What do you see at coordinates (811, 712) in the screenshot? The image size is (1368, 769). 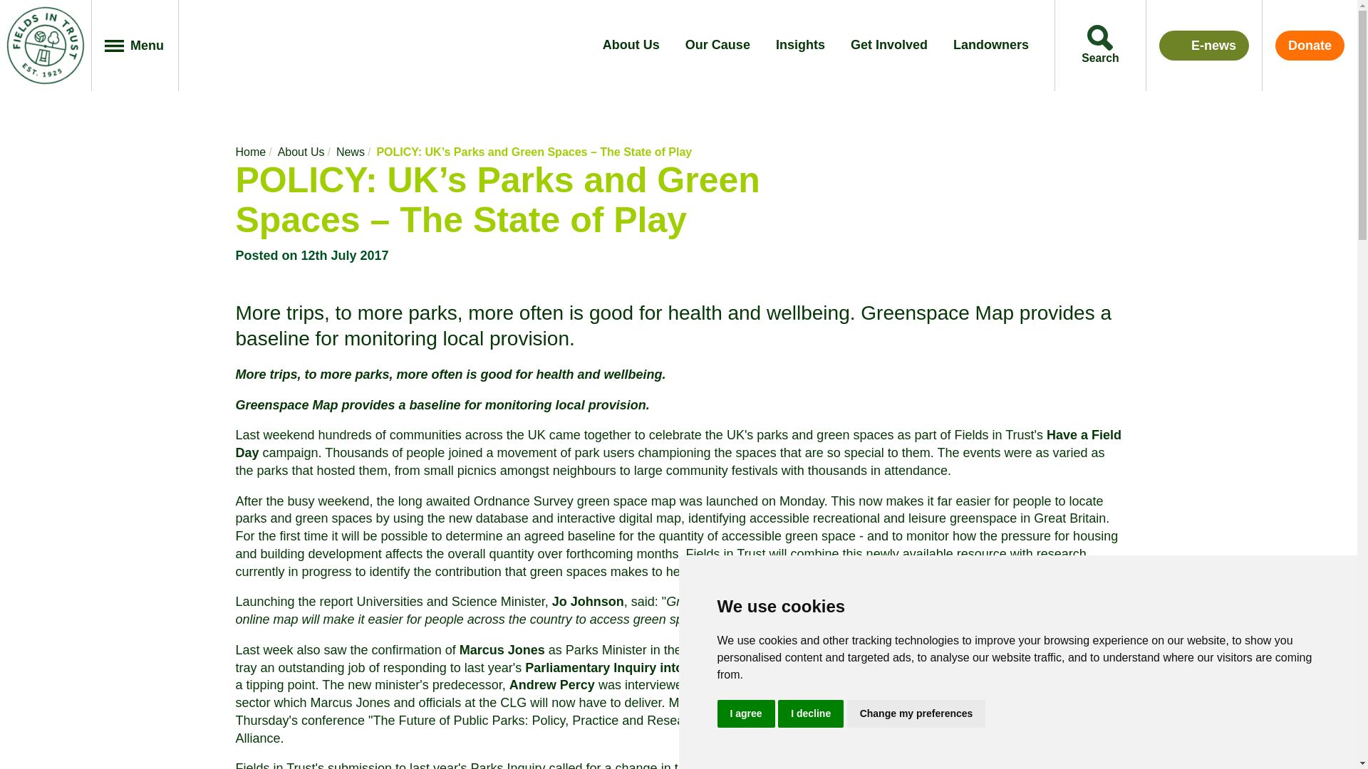 I see `I decline` at bounding box center [811, 712].